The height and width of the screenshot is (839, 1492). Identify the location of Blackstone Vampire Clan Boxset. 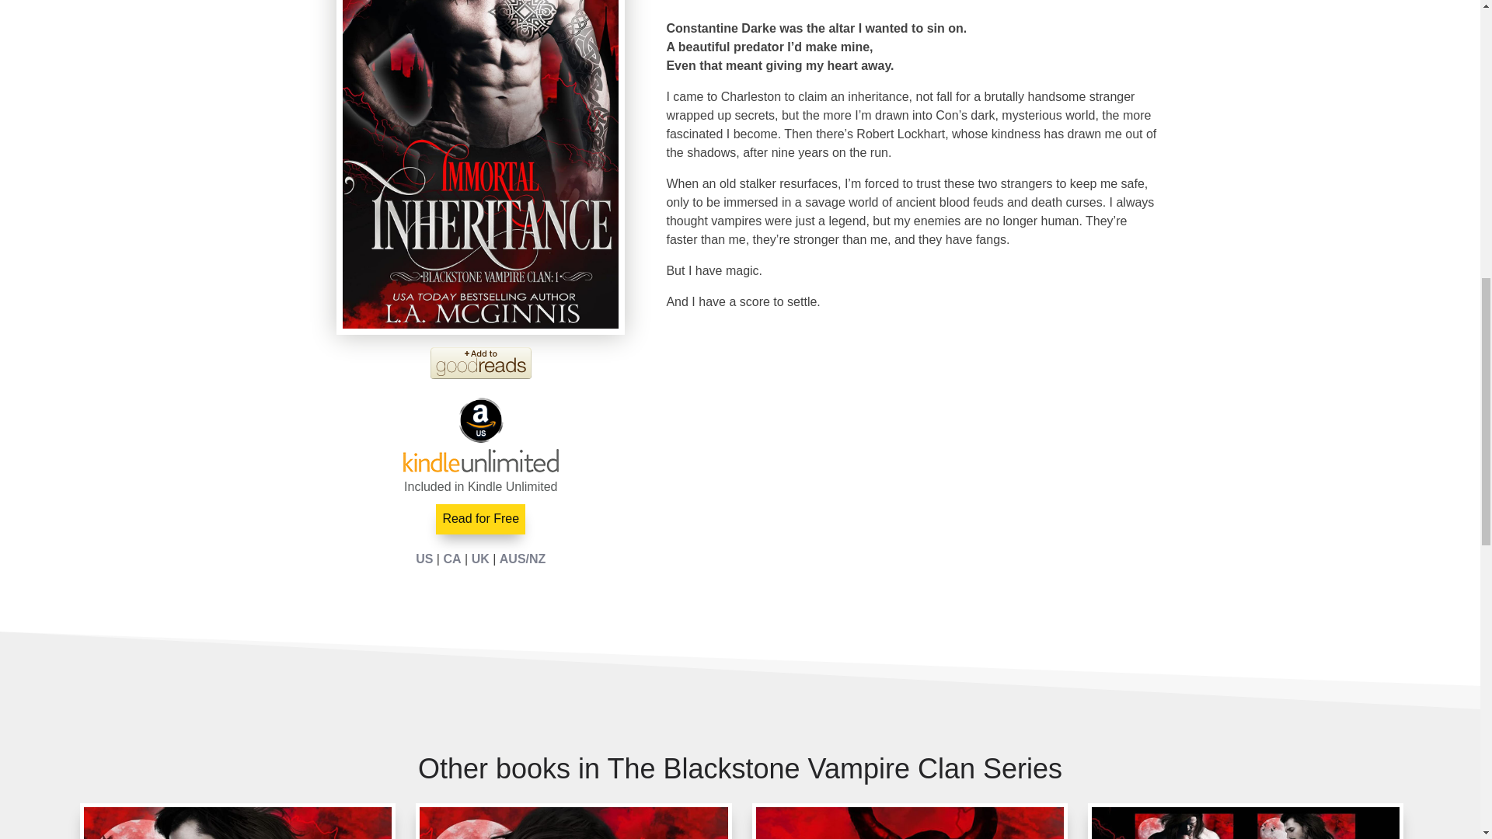
(1245, 820).